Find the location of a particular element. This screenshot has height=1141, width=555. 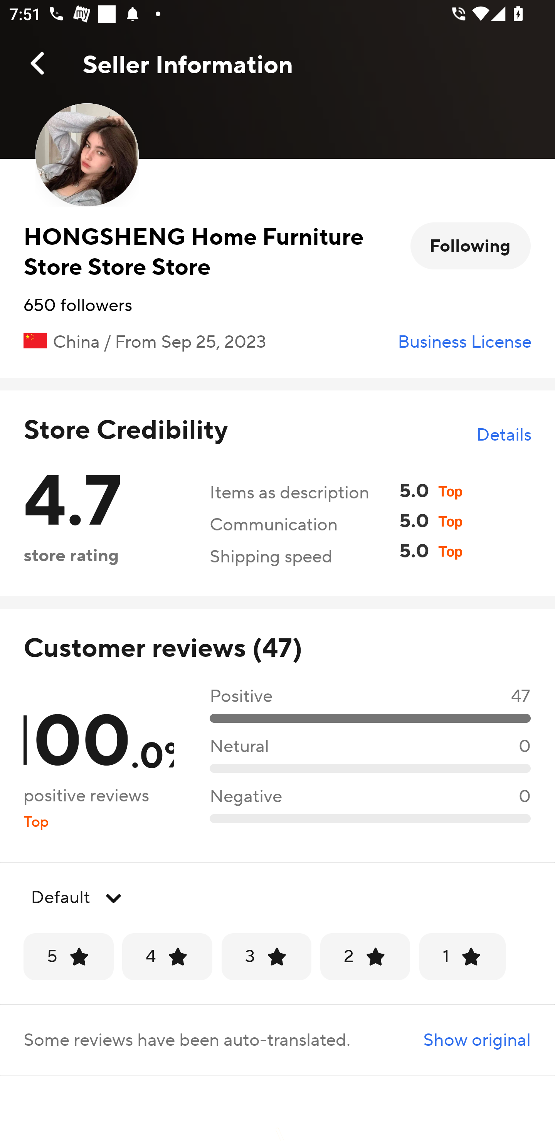

Show original is located at coordinates (465, 1040).